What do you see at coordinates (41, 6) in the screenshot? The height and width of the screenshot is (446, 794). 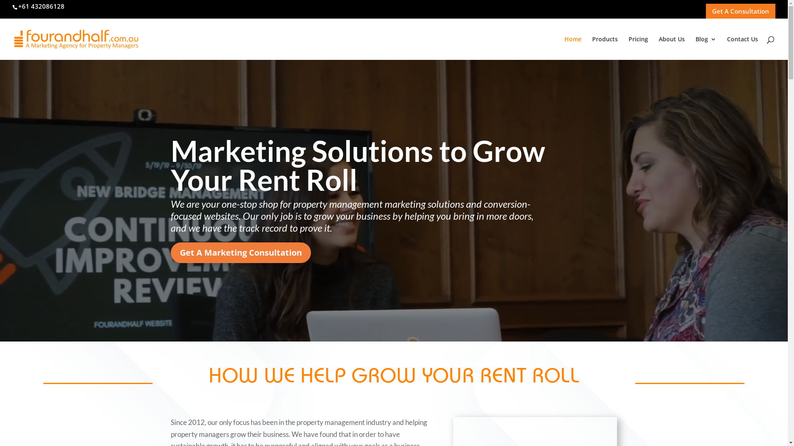 I see `+61 432086128` at bounding box center [41, 6].